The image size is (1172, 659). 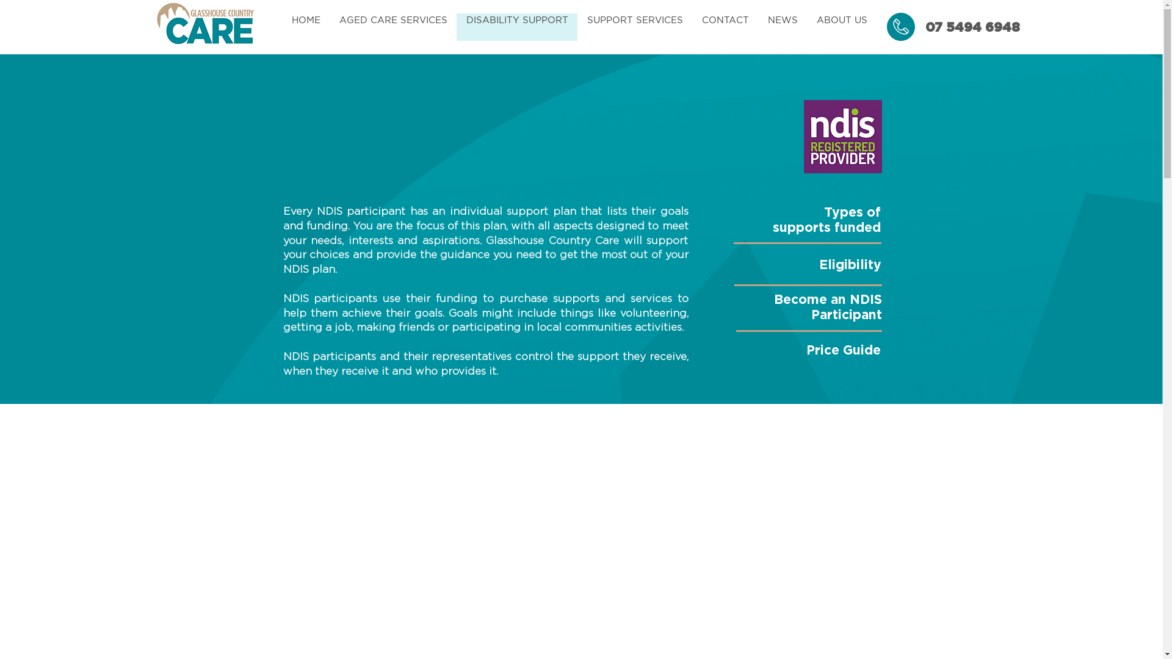 What do you see at coordinates (843, 350) in the screenshot?
I see `Price Guide` at bounding box center [843, 350].